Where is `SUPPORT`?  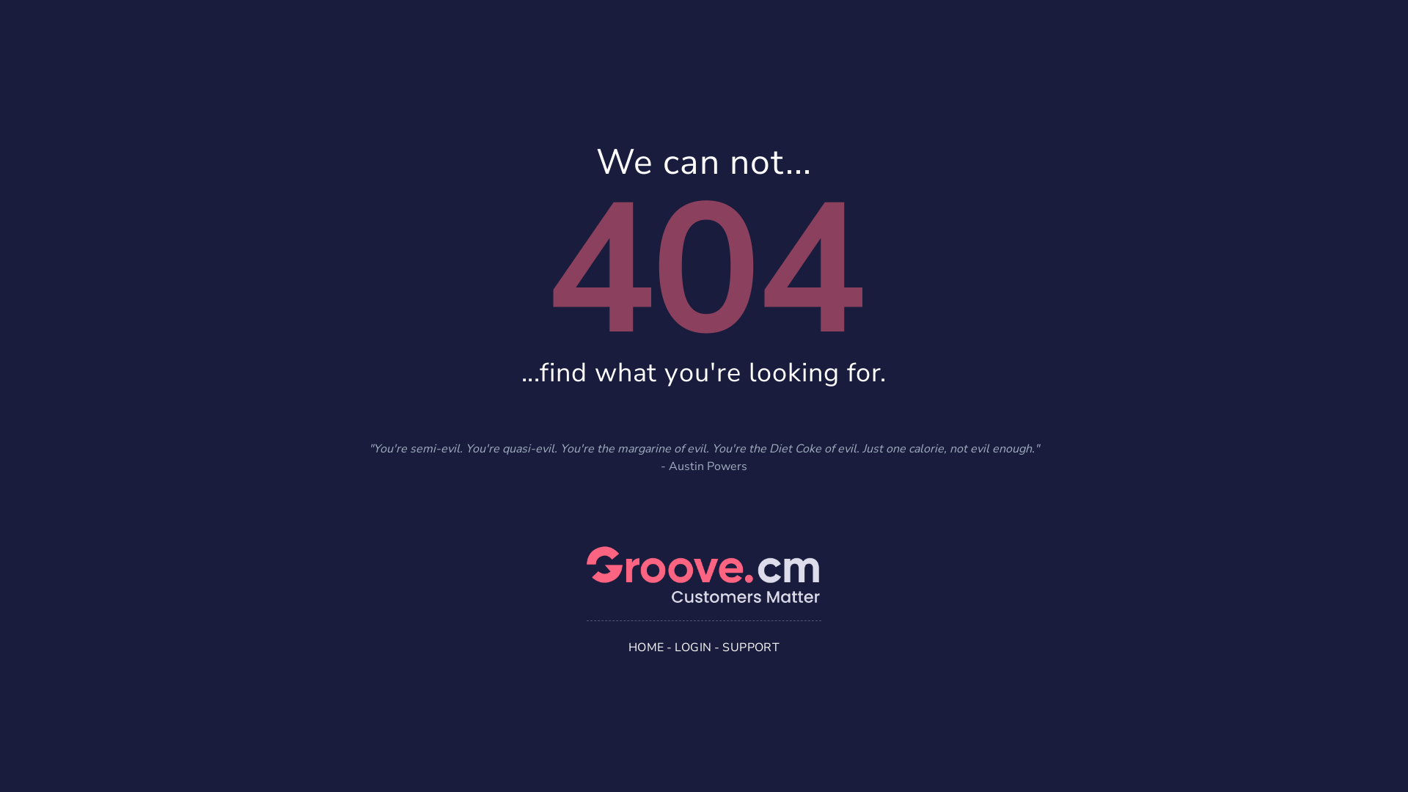 SUPPORT is located at coordinates (751, 647).